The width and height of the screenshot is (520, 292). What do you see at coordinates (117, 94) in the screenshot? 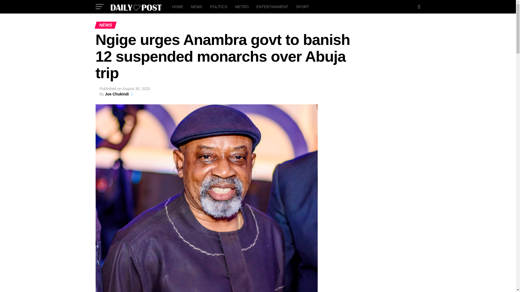
I see `Joe Chukindi` at bounding box center [117, 94].